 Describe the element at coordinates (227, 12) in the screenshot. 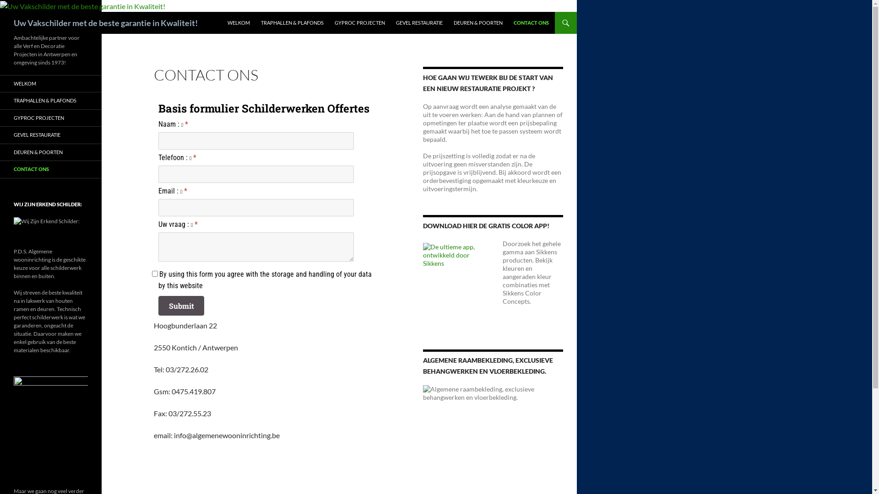

I see `SKIP TO CONTENT` at that location.